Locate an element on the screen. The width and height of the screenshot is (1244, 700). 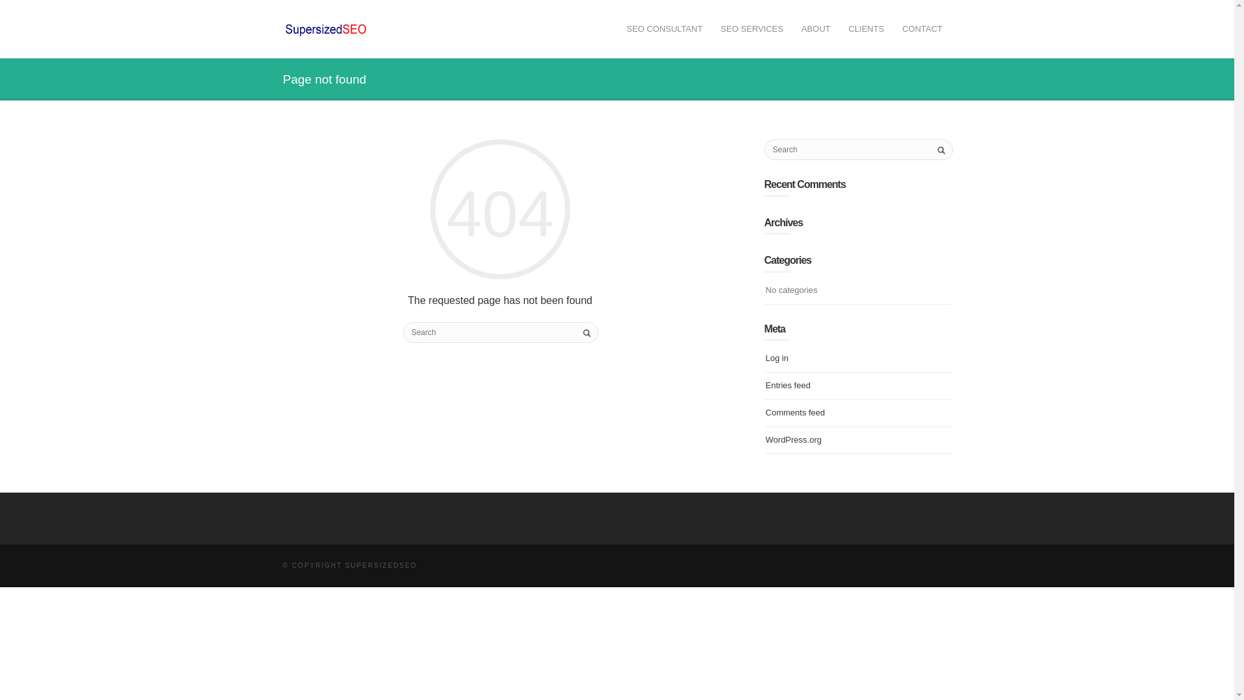
ABOUT is located at coordinates (816, 30).